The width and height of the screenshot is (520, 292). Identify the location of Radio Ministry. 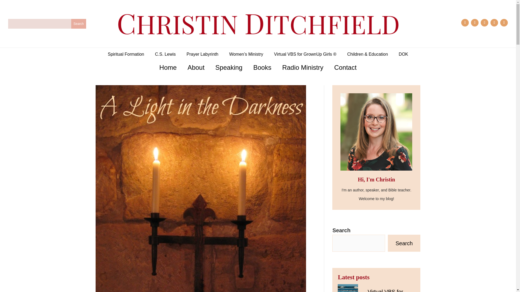
(303, 67).